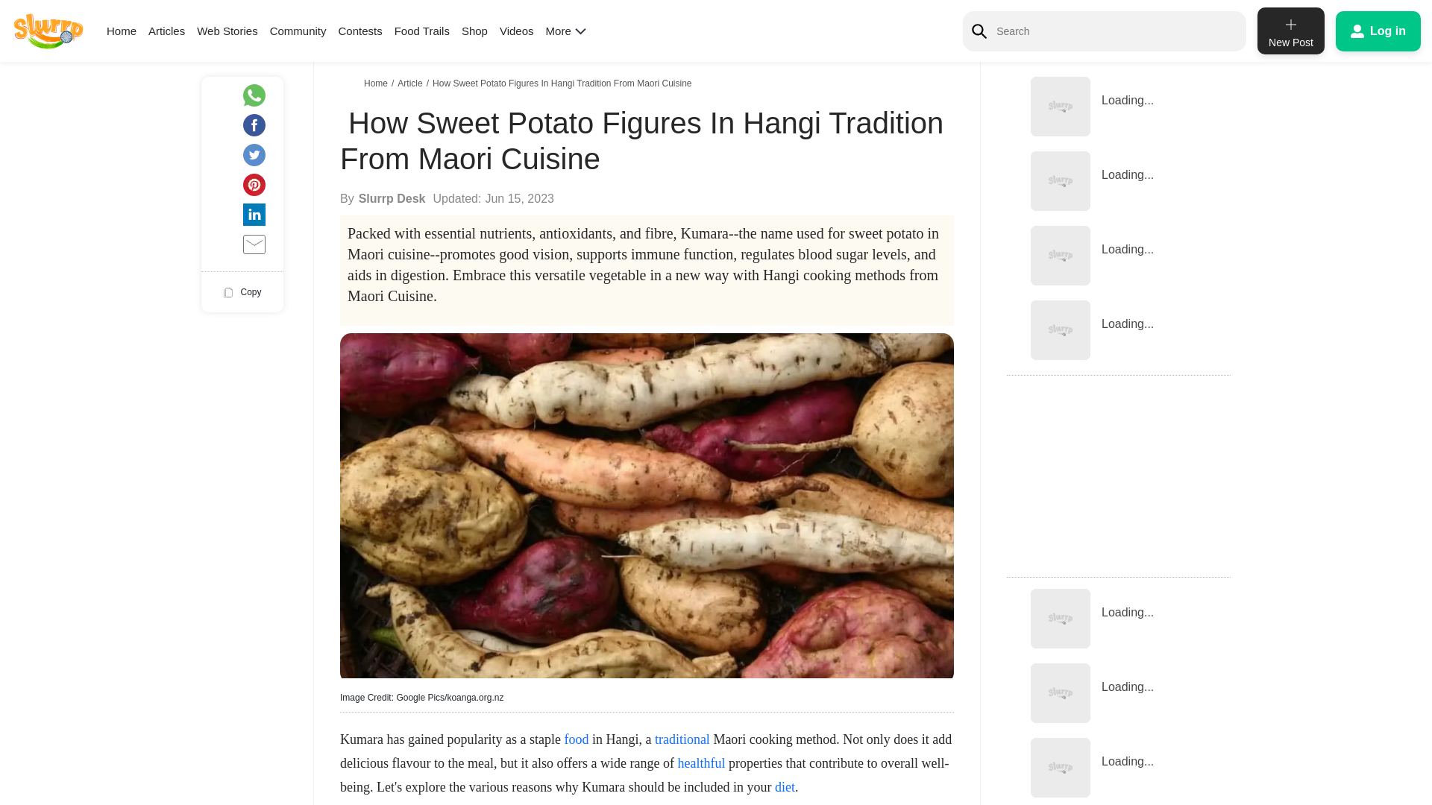 This screenshot has height=805, width=1432. I want to click on Home, so click(121, 31).